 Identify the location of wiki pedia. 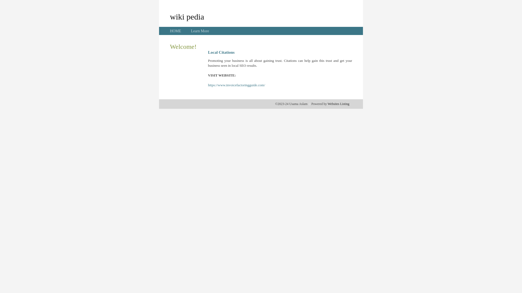
(187, 17).